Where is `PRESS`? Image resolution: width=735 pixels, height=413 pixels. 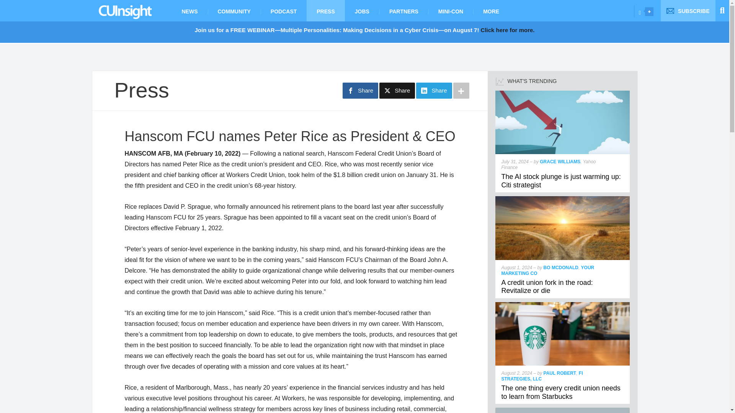 PRESS is located at coordinates (325, 11).